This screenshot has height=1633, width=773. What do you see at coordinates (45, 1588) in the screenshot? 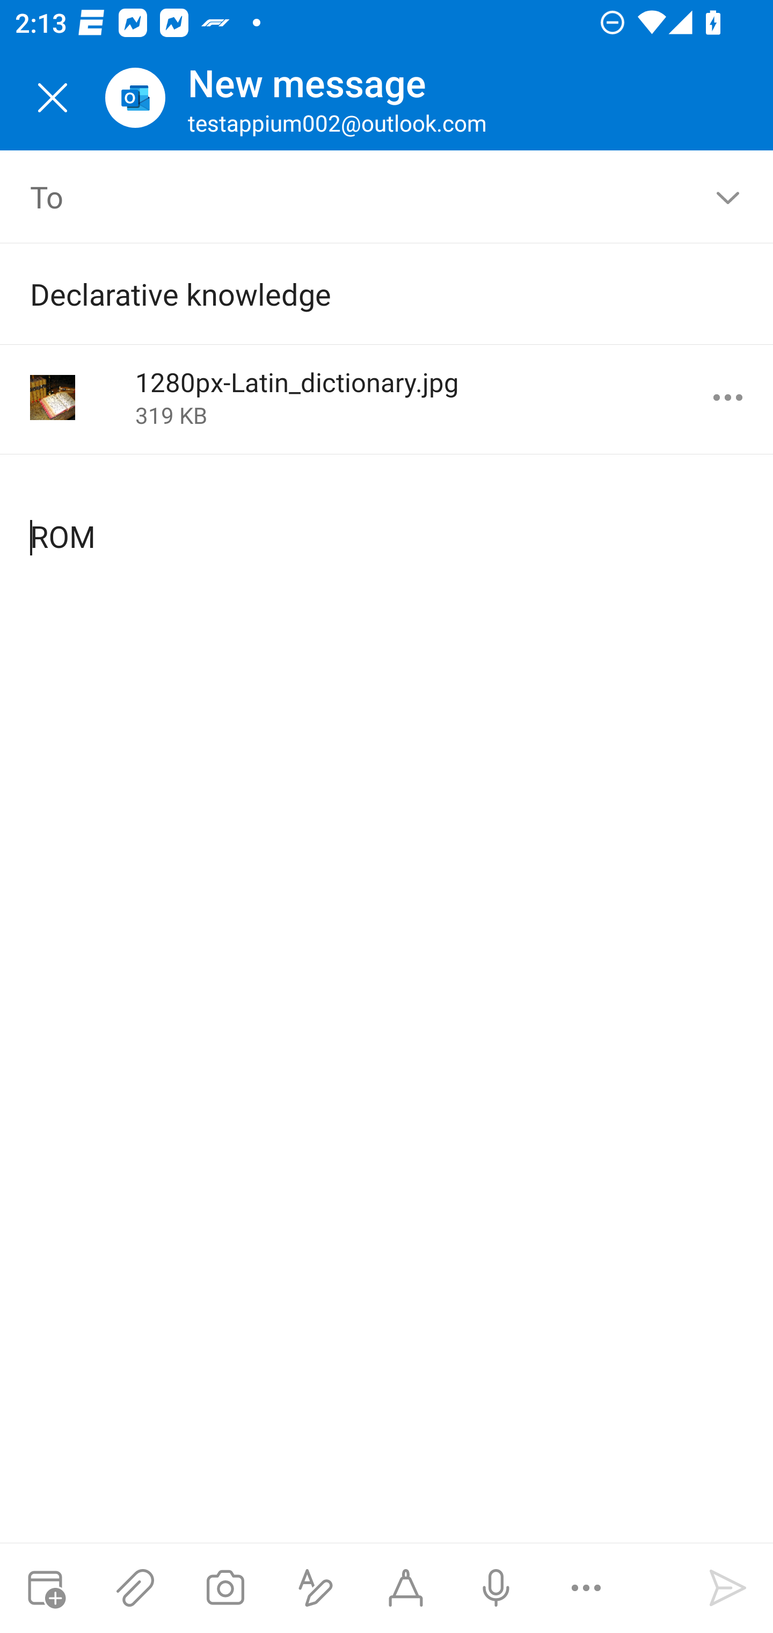
I see `Attach meeting` at bounding box center [45, 1588].